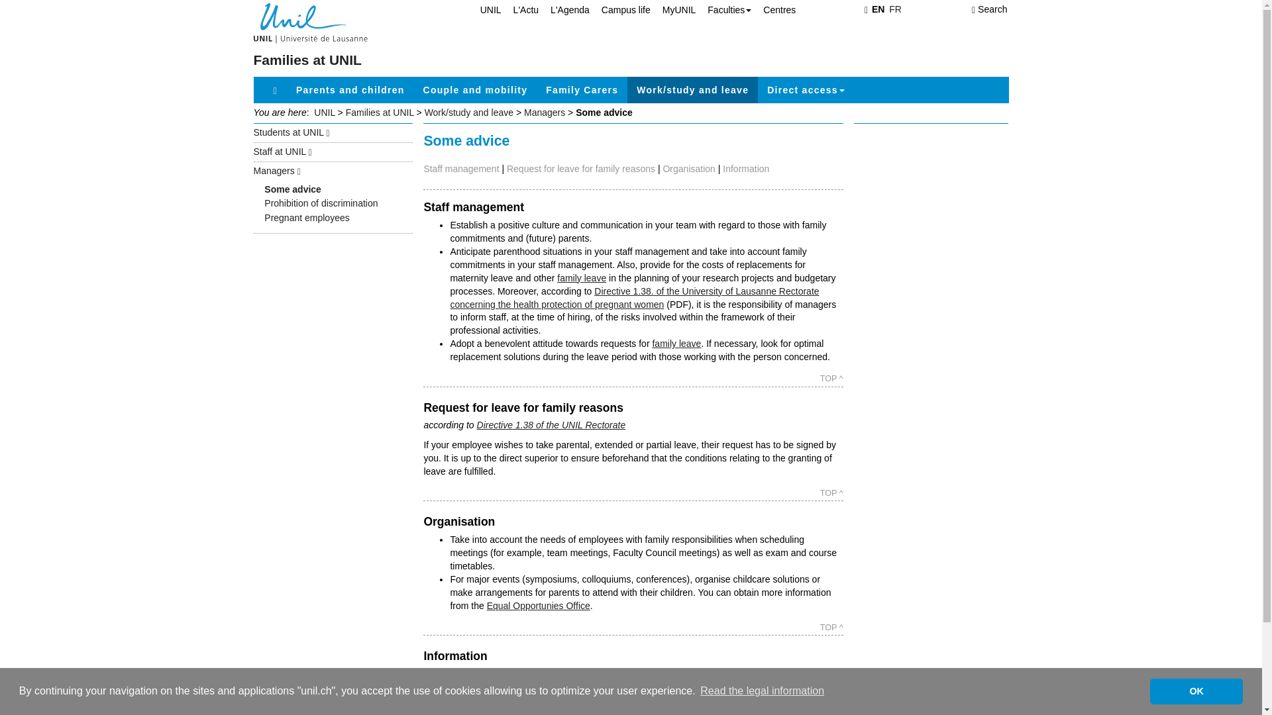 The height and width of the screenshot is (715, 1272). I want to click on OK, so click(1196, 691).